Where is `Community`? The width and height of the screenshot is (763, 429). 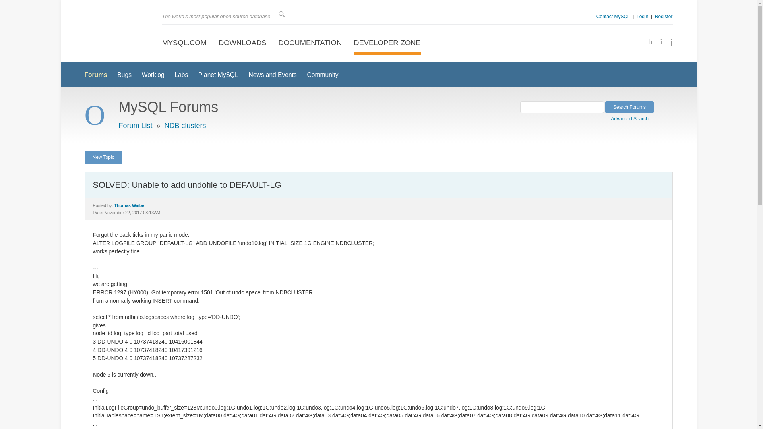 Community is located at coordinates (323, 75).